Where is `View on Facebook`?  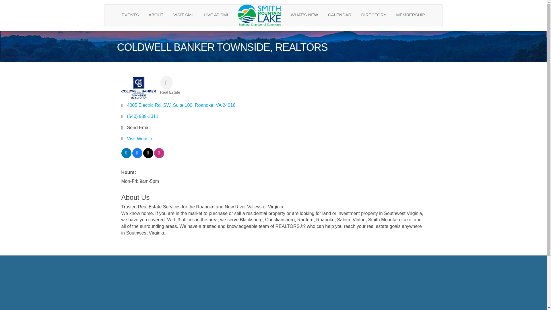 View on Facebook is located at coordinates (137, 156).